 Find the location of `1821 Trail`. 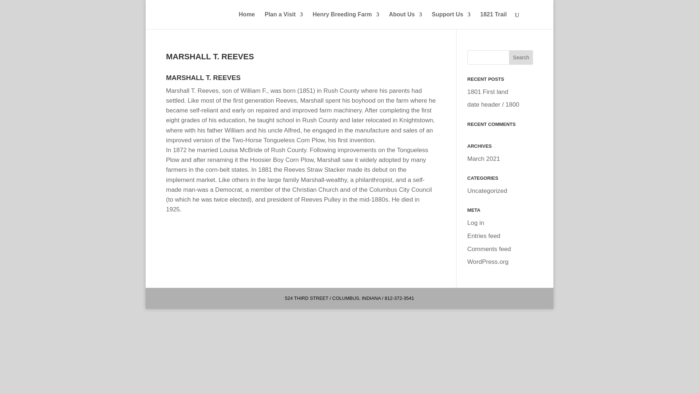

1821 Trail is located at coordinates (494, 20).